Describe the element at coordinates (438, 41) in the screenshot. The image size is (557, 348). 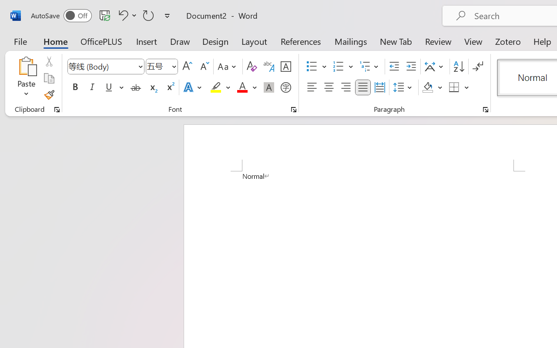
I see `Review` at that location.